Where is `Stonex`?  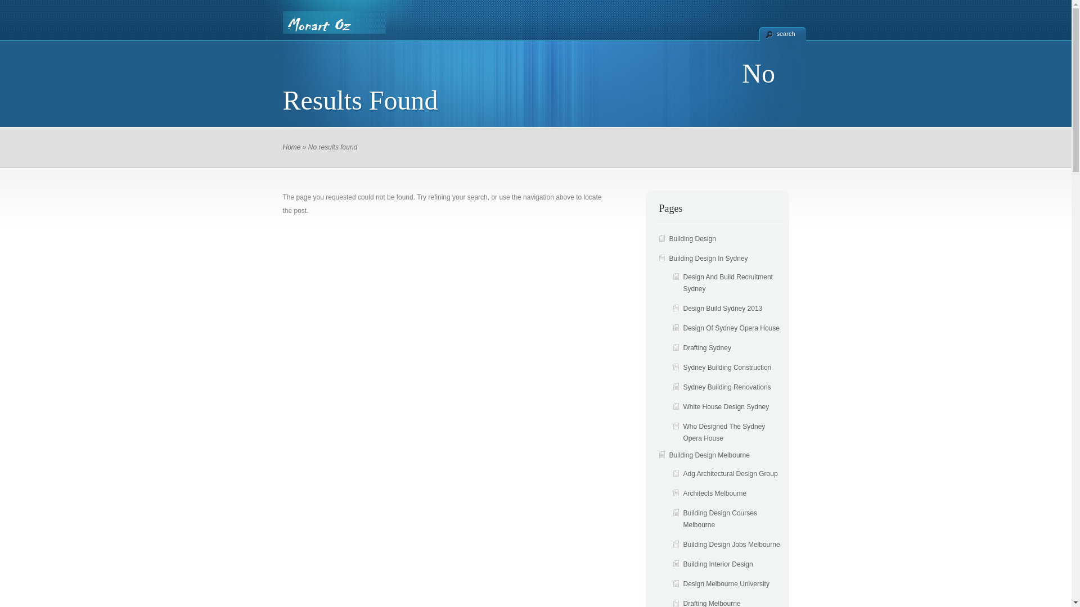 Stonex is located at coordinates (719, 59).